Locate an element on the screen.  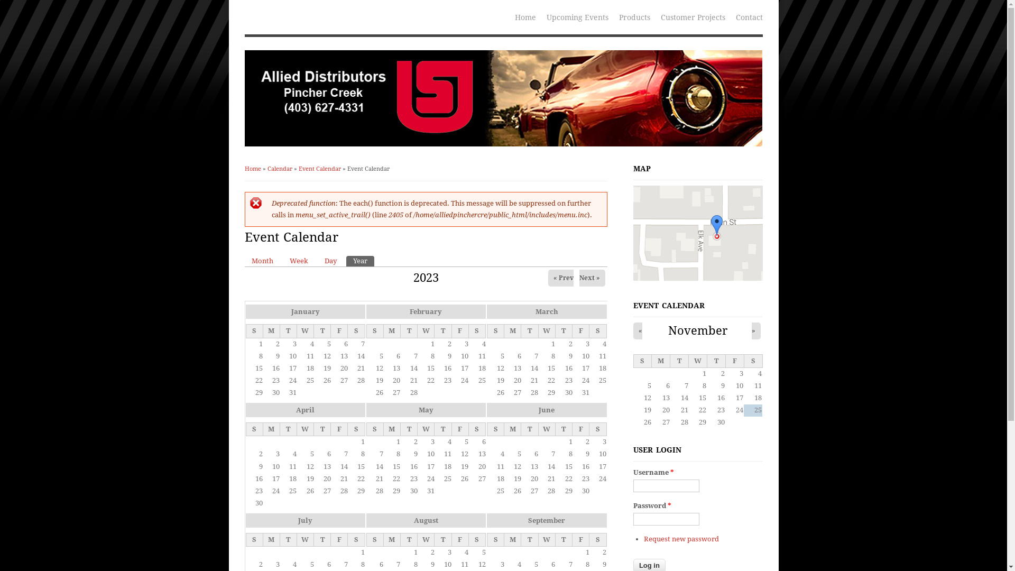
March is located at coordinates (547, 312).